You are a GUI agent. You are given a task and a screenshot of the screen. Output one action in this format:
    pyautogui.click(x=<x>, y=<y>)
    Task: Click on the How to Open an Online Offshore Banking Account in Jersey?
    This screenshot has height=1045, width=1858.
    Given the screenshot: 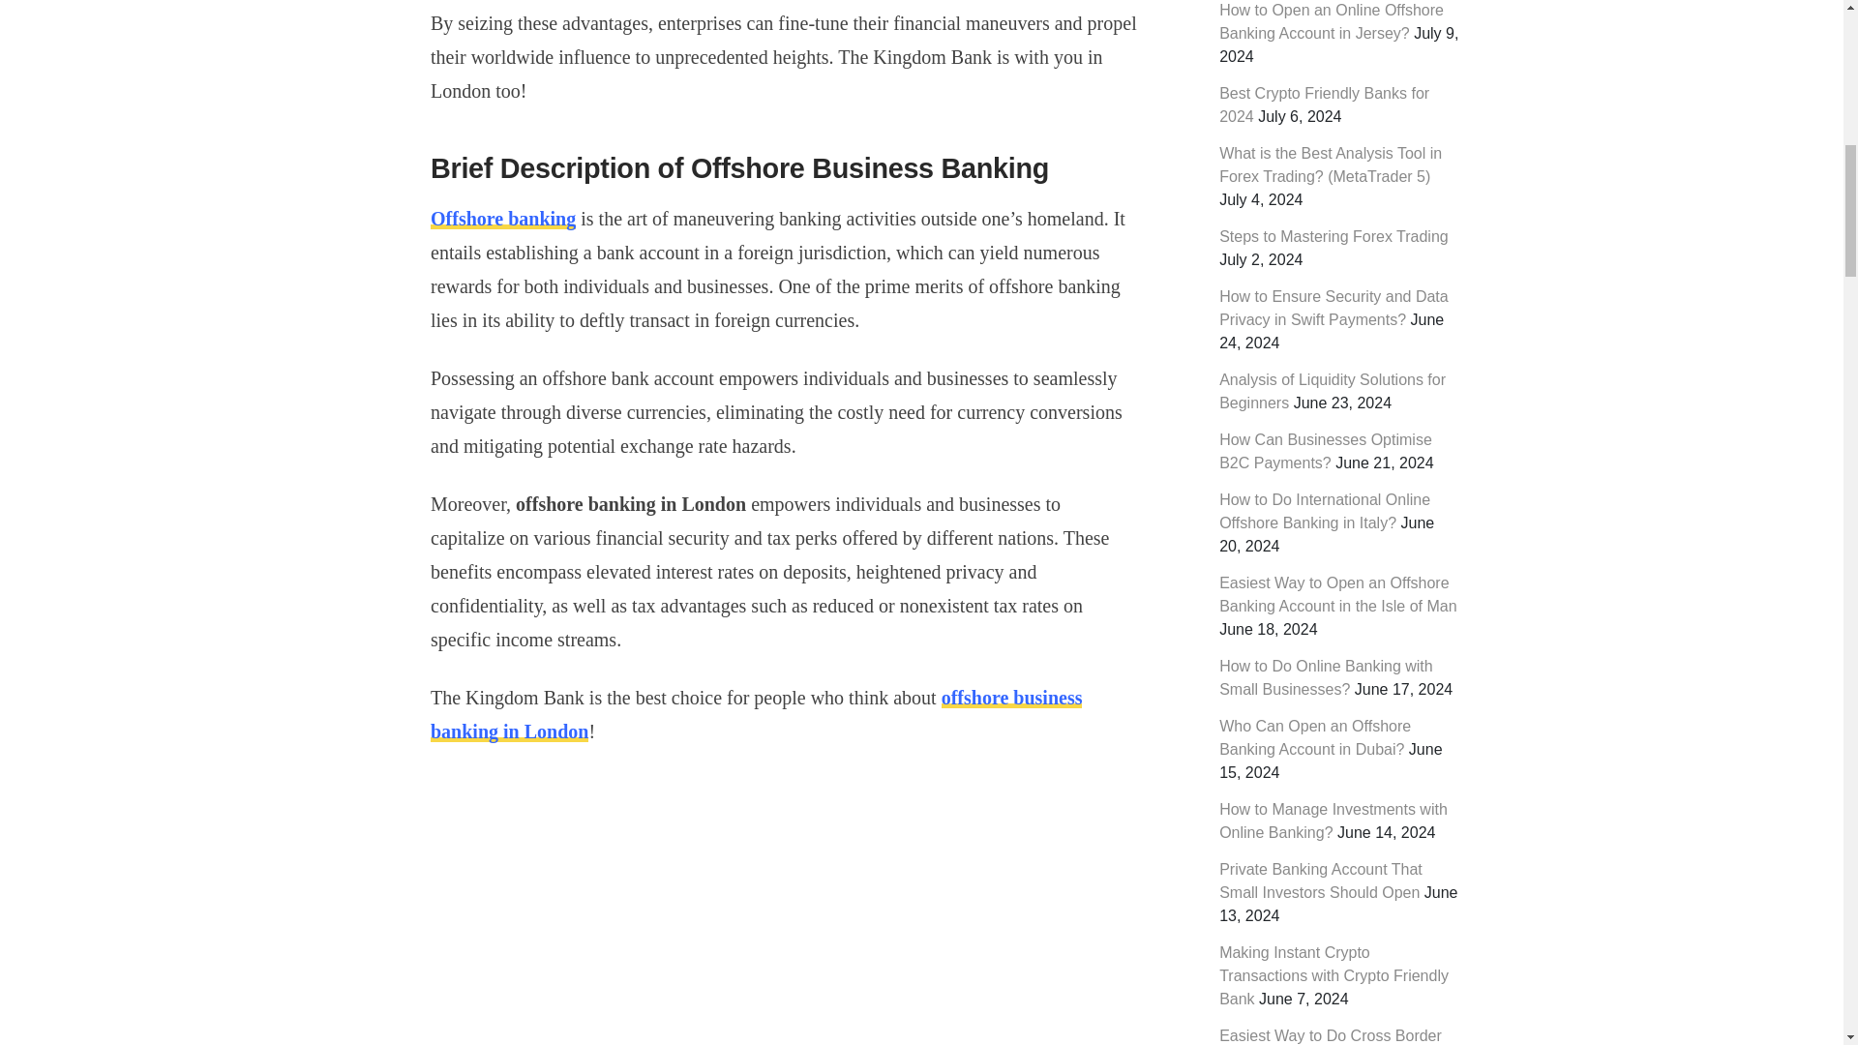 What is the action you would take?
    pyautogui.click(x=1331, y=21)
    